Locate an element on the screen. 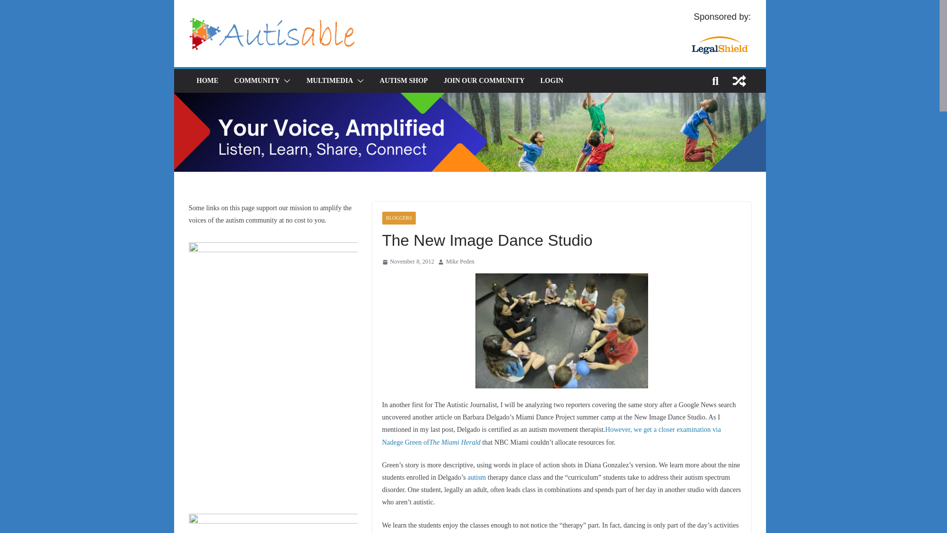 This screenshot has width=947, height=533. MULTIMEDIA is located at coordinates (329, 81).